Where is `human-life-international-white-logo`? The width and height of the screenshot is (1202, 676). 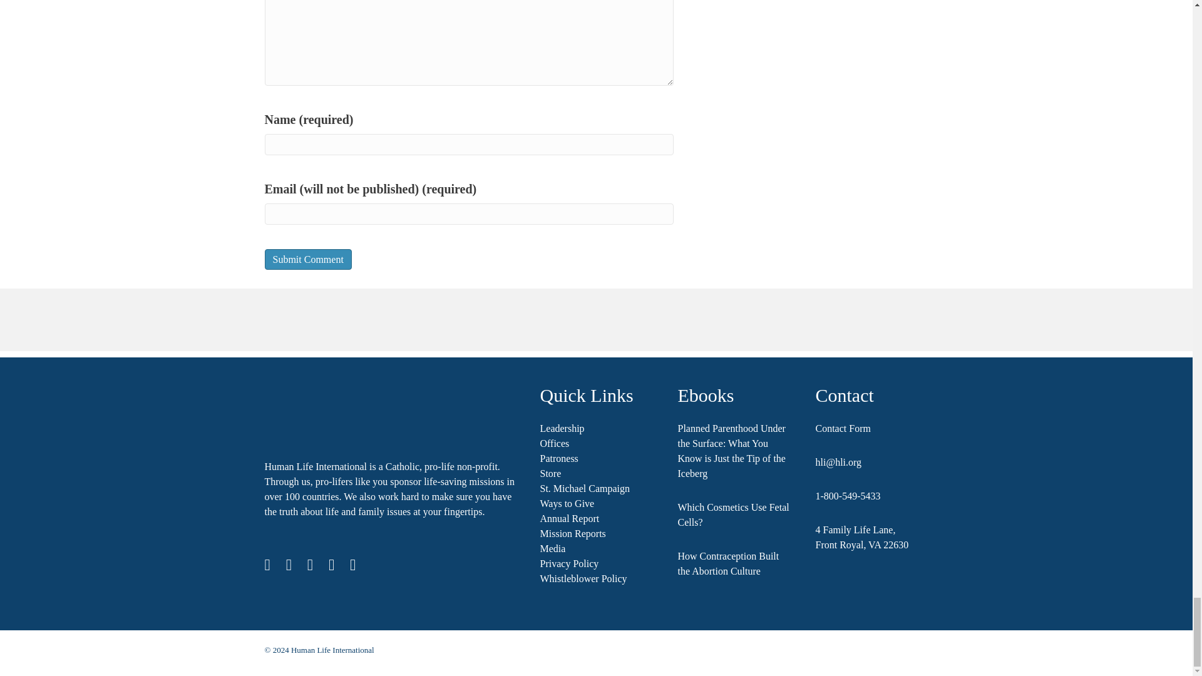 human-life-international-white-logo is located at coordinates (367, 408).